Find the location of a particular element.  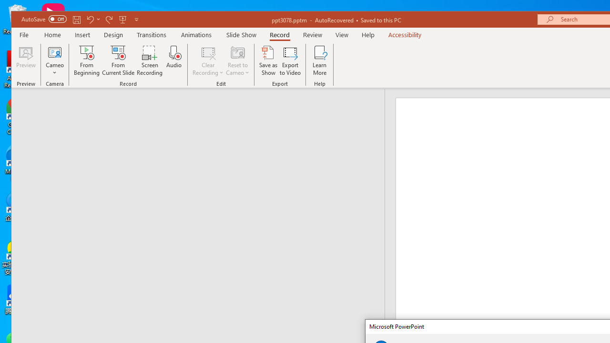

Save as Show is located at coordinates (268, 61).